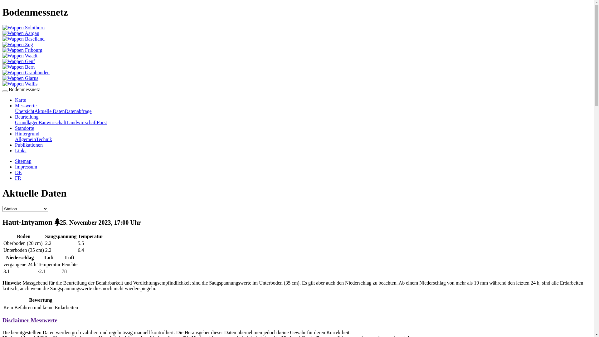 The width and height of the screenshot is (599, 337). I want to click on Landwirtschaft, so click(82, 122).